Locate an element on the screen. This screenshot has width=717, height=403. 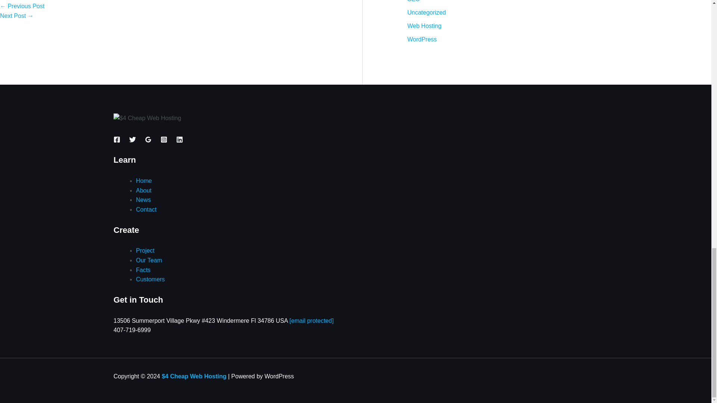
Google Reviews is located at coordinates (148, 140).